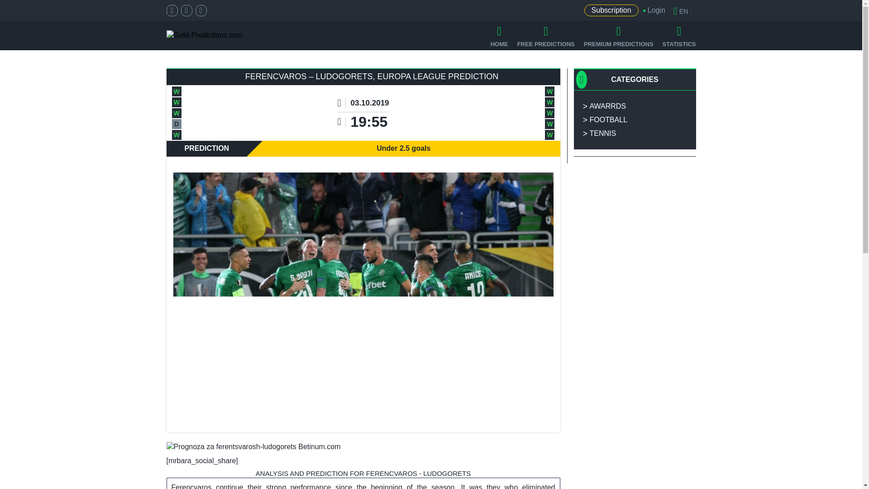 The width and height of the screenshot is (869, 489). What do you see at coordinates (618, 35) in the screenshot?
I see `PREMIUM PREDICTIONS` at bounding box center [618, 35].